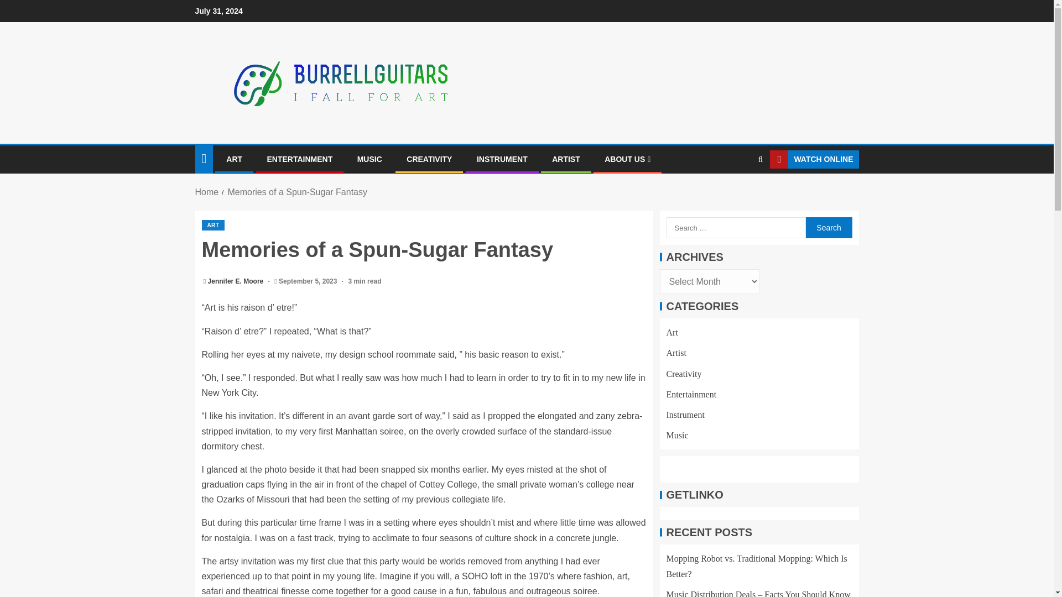  What do you see at coordinates (299, 159) in the screenshot?
I see `ENTERTAINMENT` at bounding box center [299, 159].